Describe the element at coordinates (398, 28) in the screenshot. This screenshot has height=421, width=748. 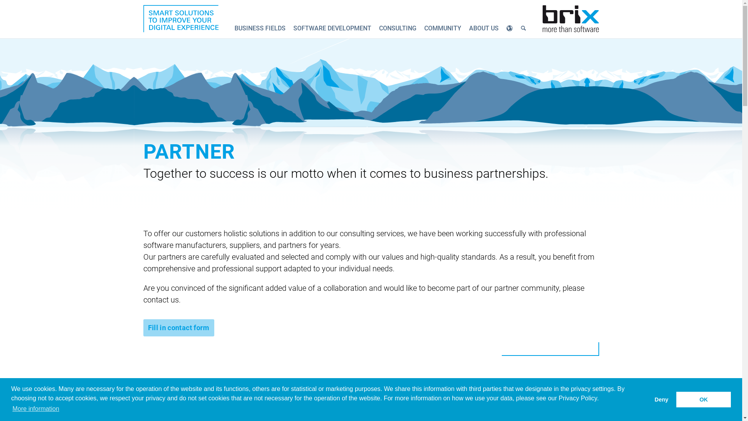
I see `CONSULTING` at that location.